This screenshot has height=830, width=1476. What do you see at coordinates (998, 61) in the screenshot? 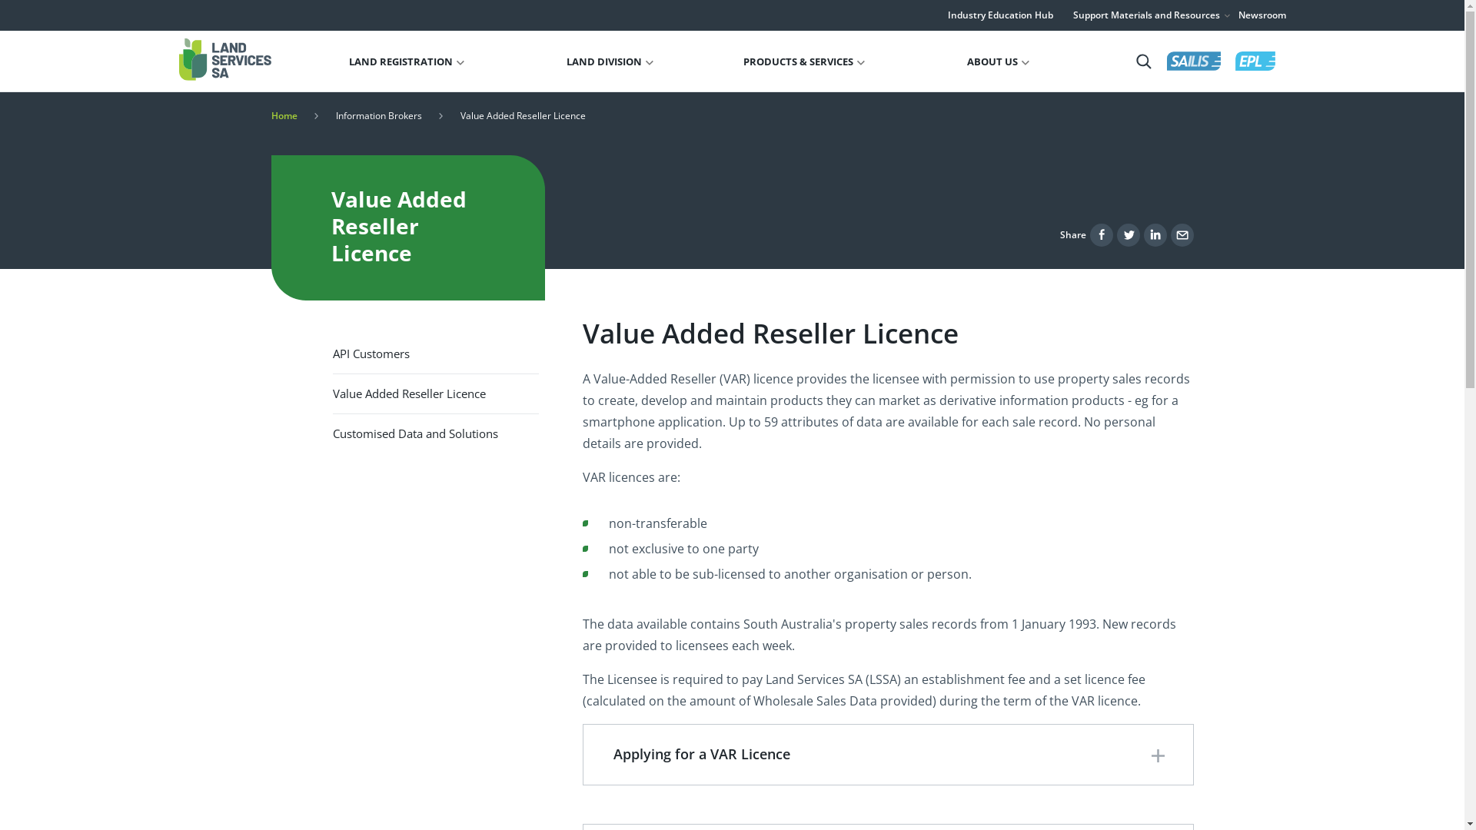
I see `ABOUT US` at bounding box center [998, 61].